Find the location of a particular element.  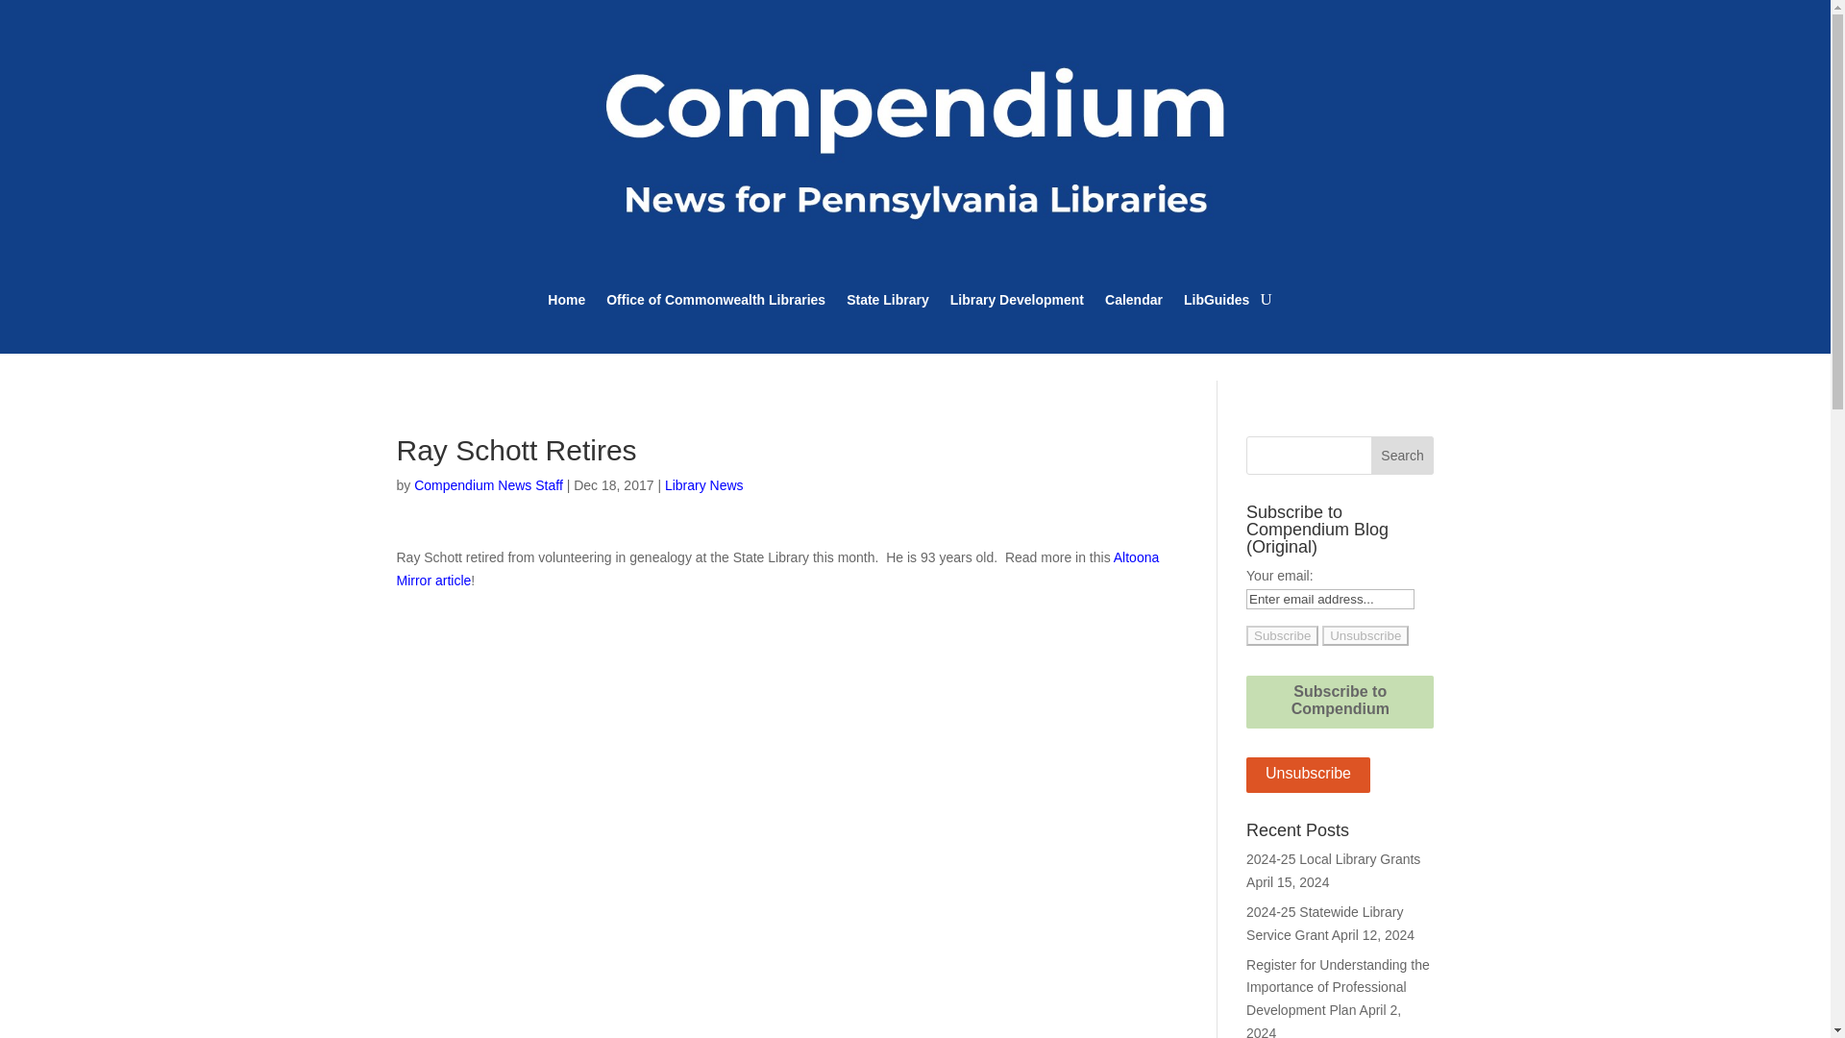

Compendium News Staff is located at coordinates (488, 484).